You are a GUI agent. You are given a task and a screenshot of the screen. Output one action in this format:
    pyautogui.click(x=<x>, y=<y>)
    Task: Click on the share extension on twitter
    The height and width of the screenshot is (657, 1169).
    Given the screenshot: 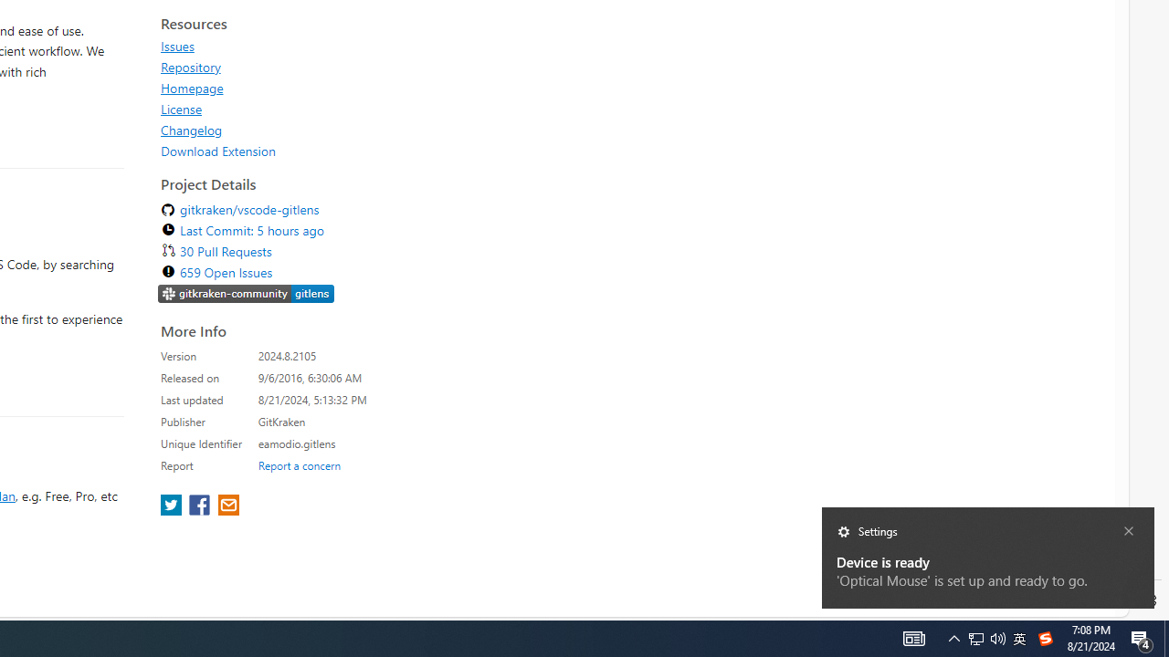 What is the action you would take?
    pyautogui.click(x=174, y=506)
    